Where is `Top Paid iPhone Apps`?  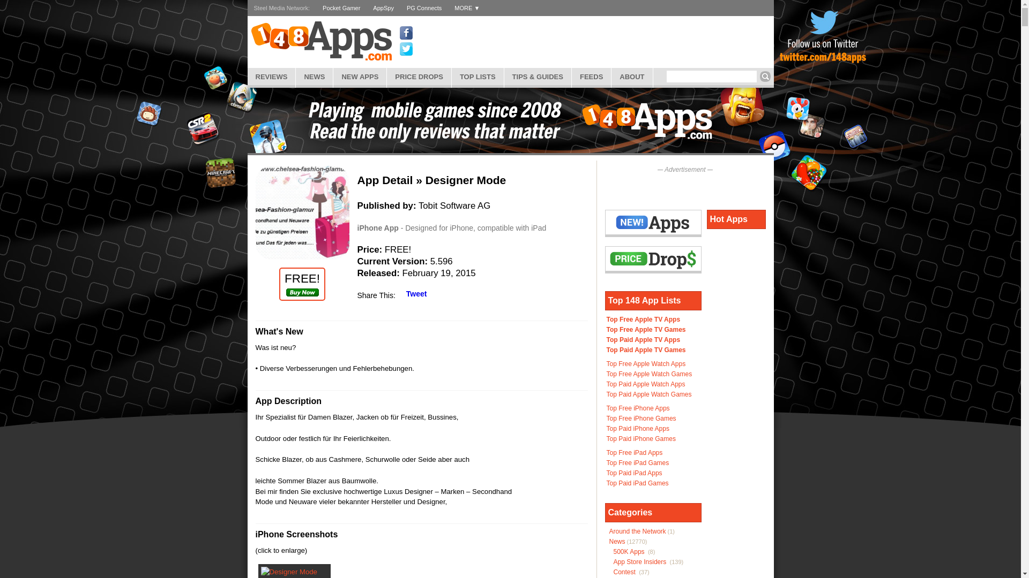 Top Paid iPhone Apps is located at coordinates (638, 429).